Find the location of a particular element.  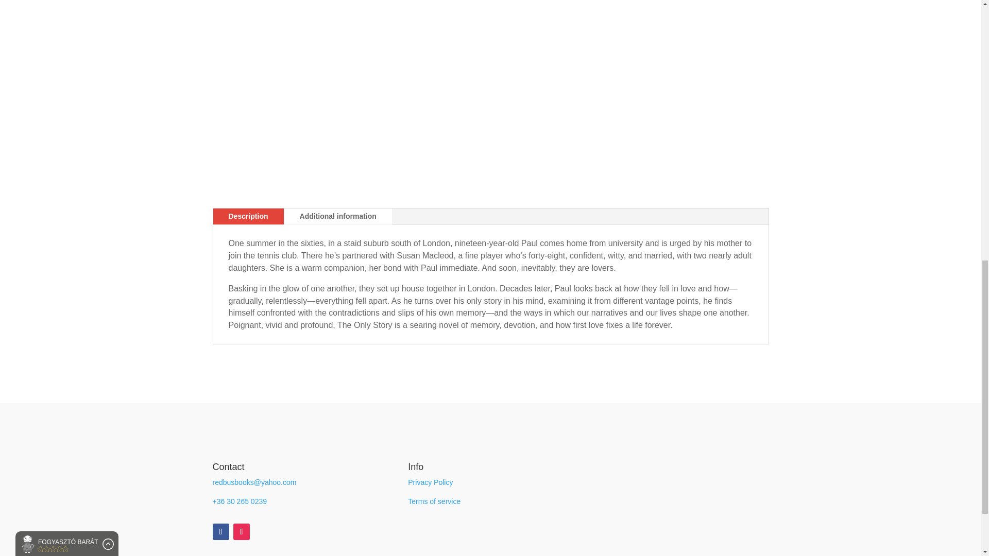

Additional information is located at coordinates (338, 217).